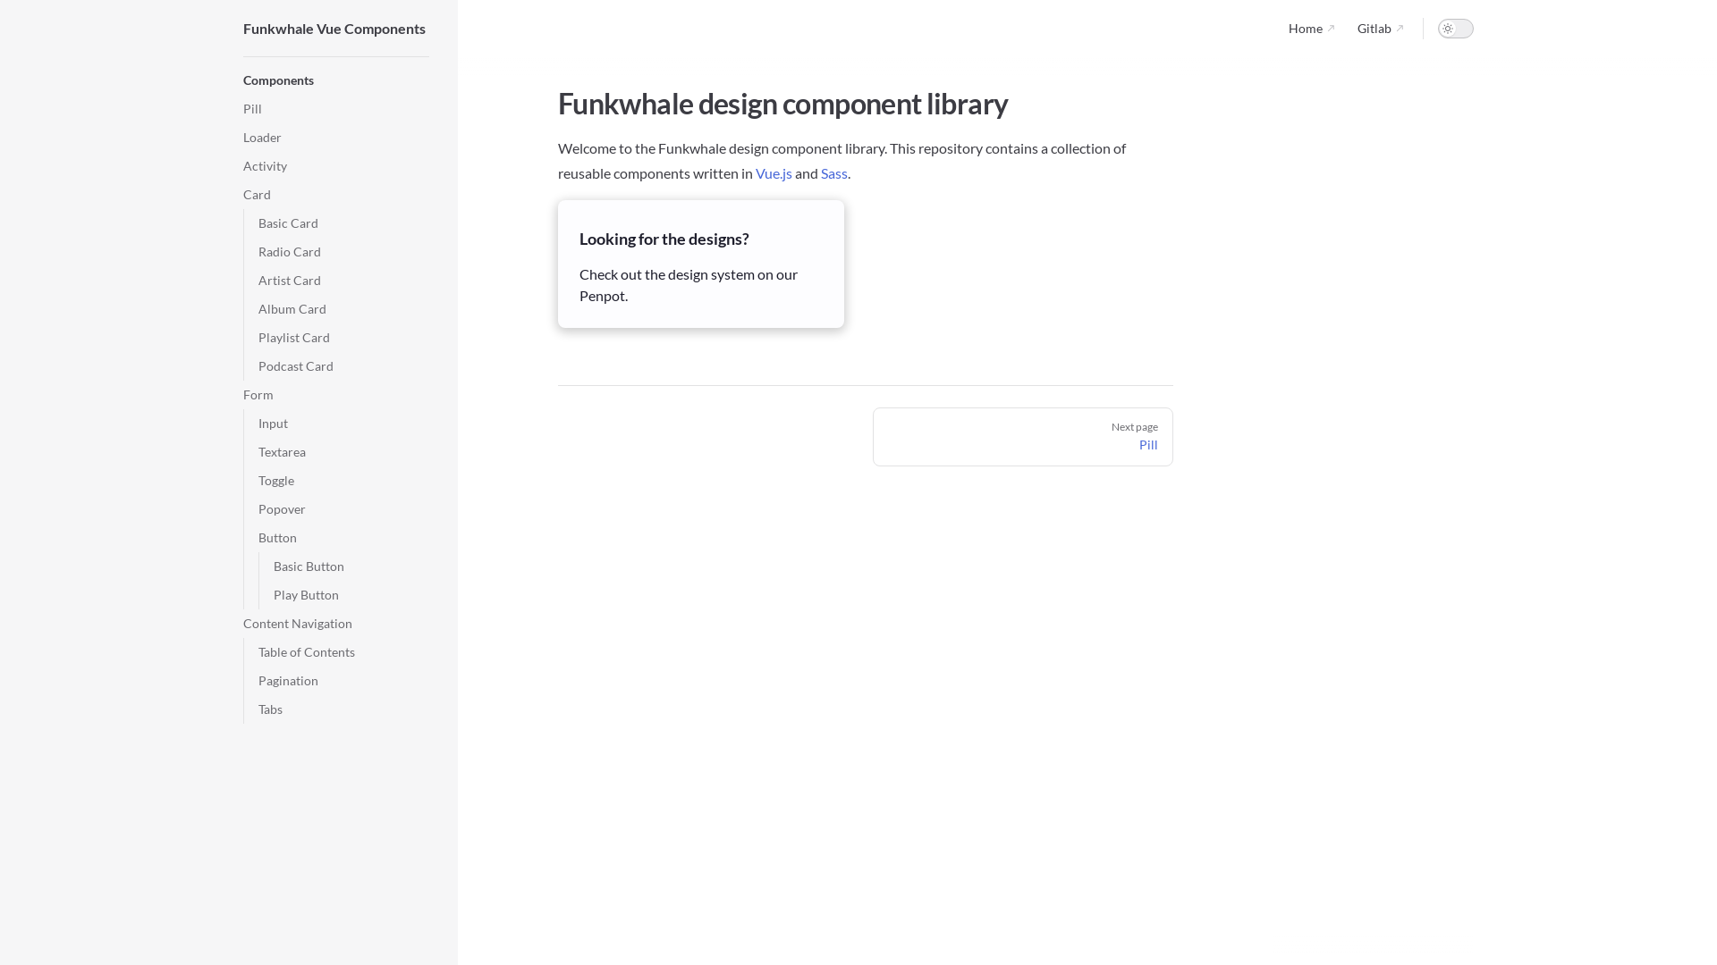 The height and width of the screenshot is (965, 1717). Describe the element at coordinates (336, 138) in the screenshot. I see `Loader` at that location.